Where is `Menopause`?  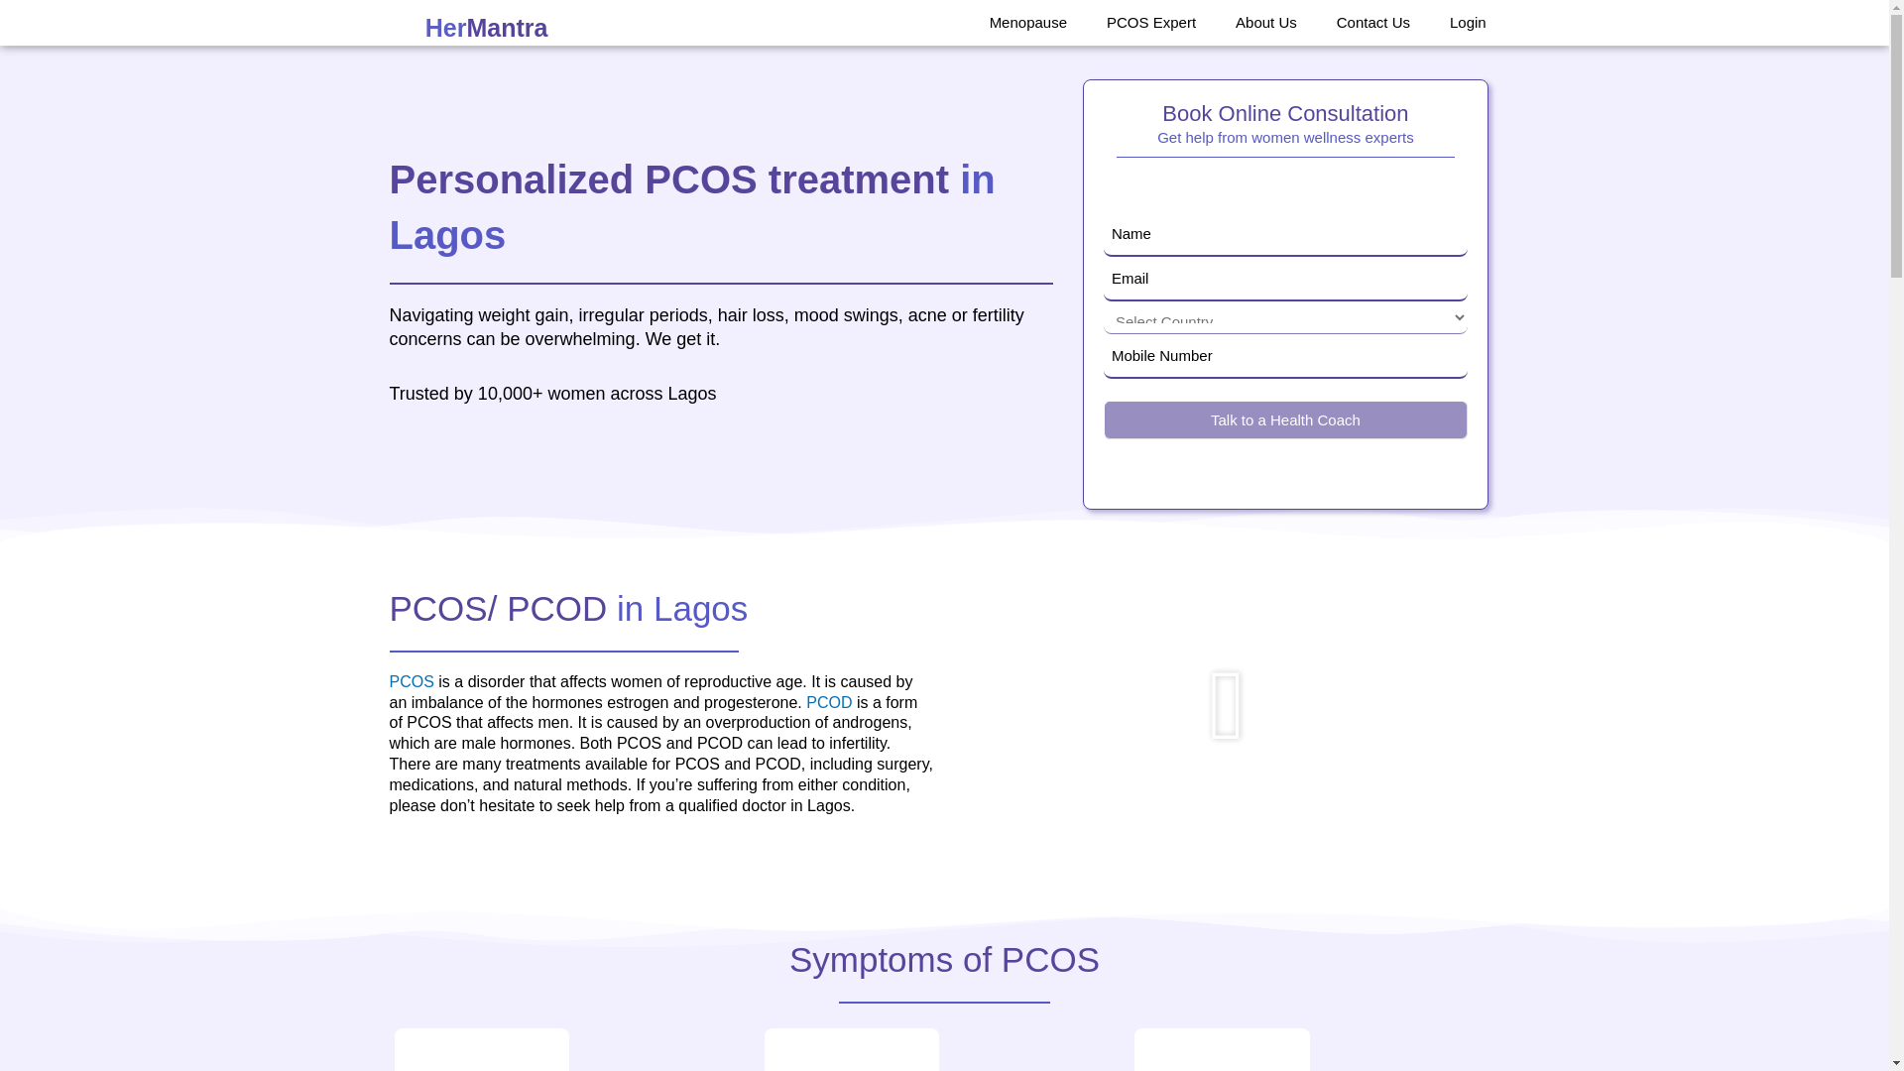
Menopause is located at coordinates (1027, 23).